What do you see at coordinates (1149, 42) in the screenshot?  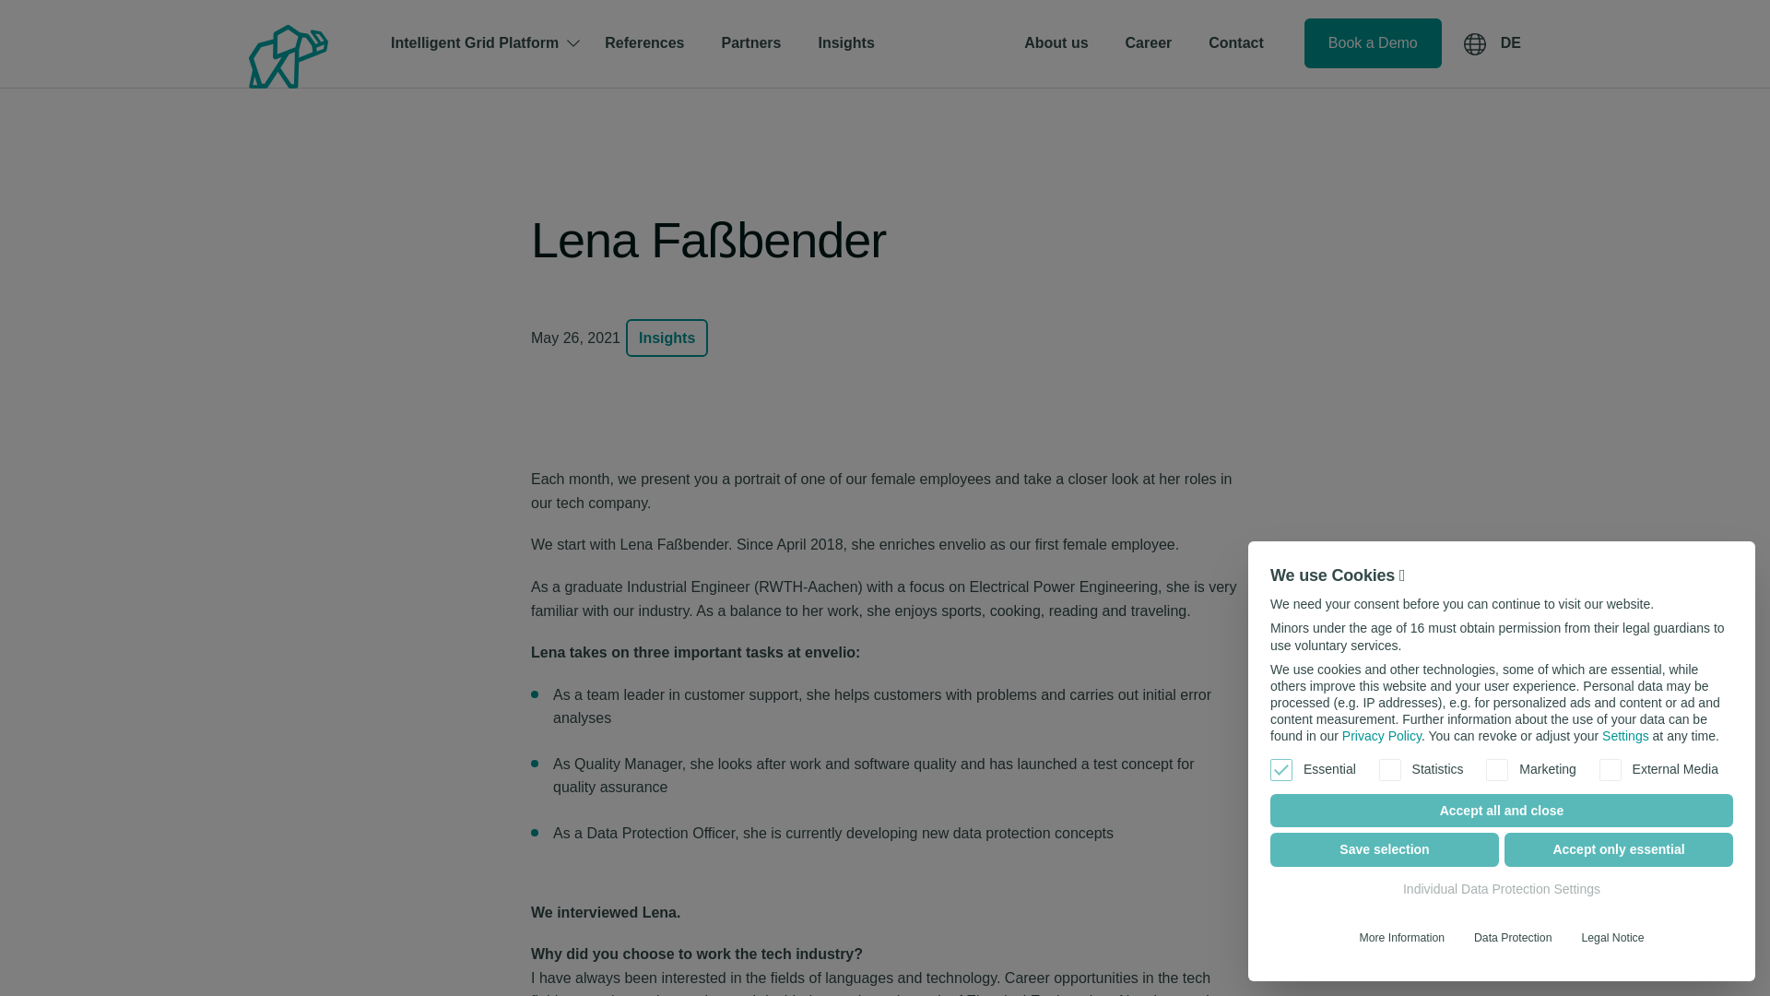 I see `Career` at bounding box center [1149, 42].